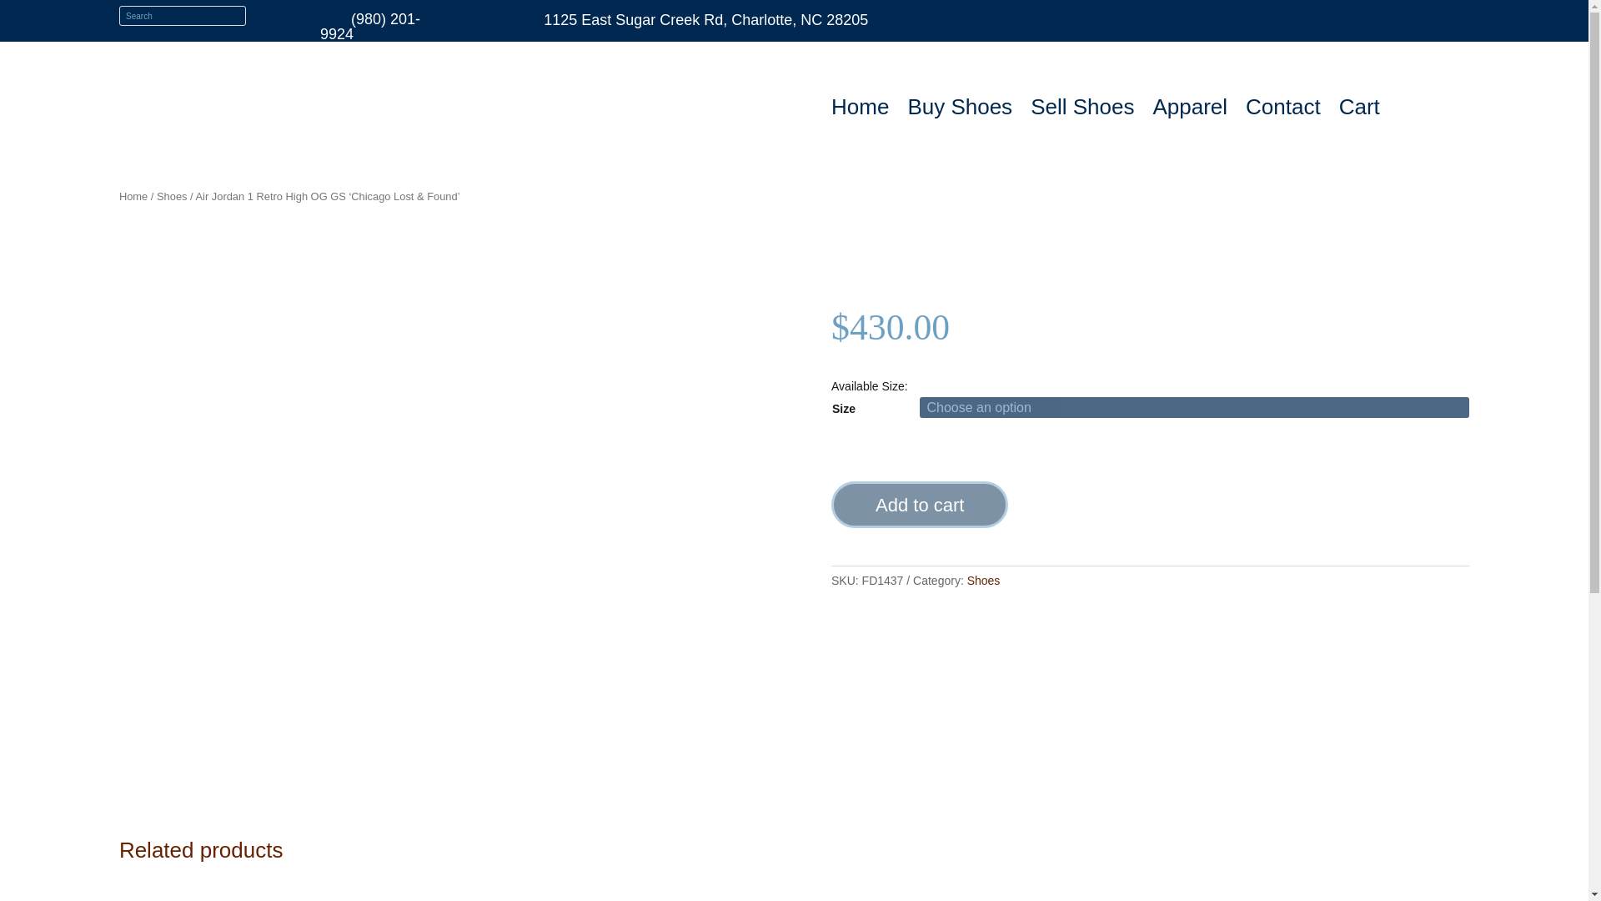 The width and height of the screenshot is (1601, 901). I want to click on Home, so click(133, 196).